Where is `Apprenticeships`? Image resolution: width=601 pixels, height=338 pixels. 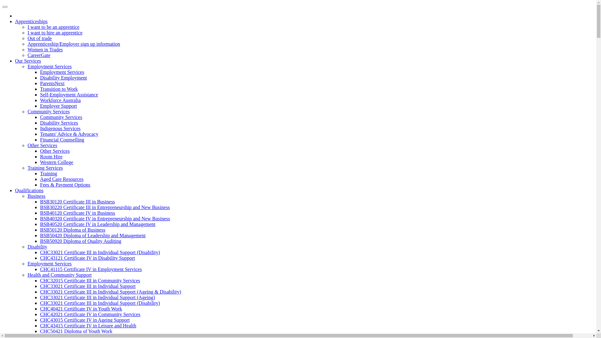 Apprenticeships is located at coordinates (31, 21).